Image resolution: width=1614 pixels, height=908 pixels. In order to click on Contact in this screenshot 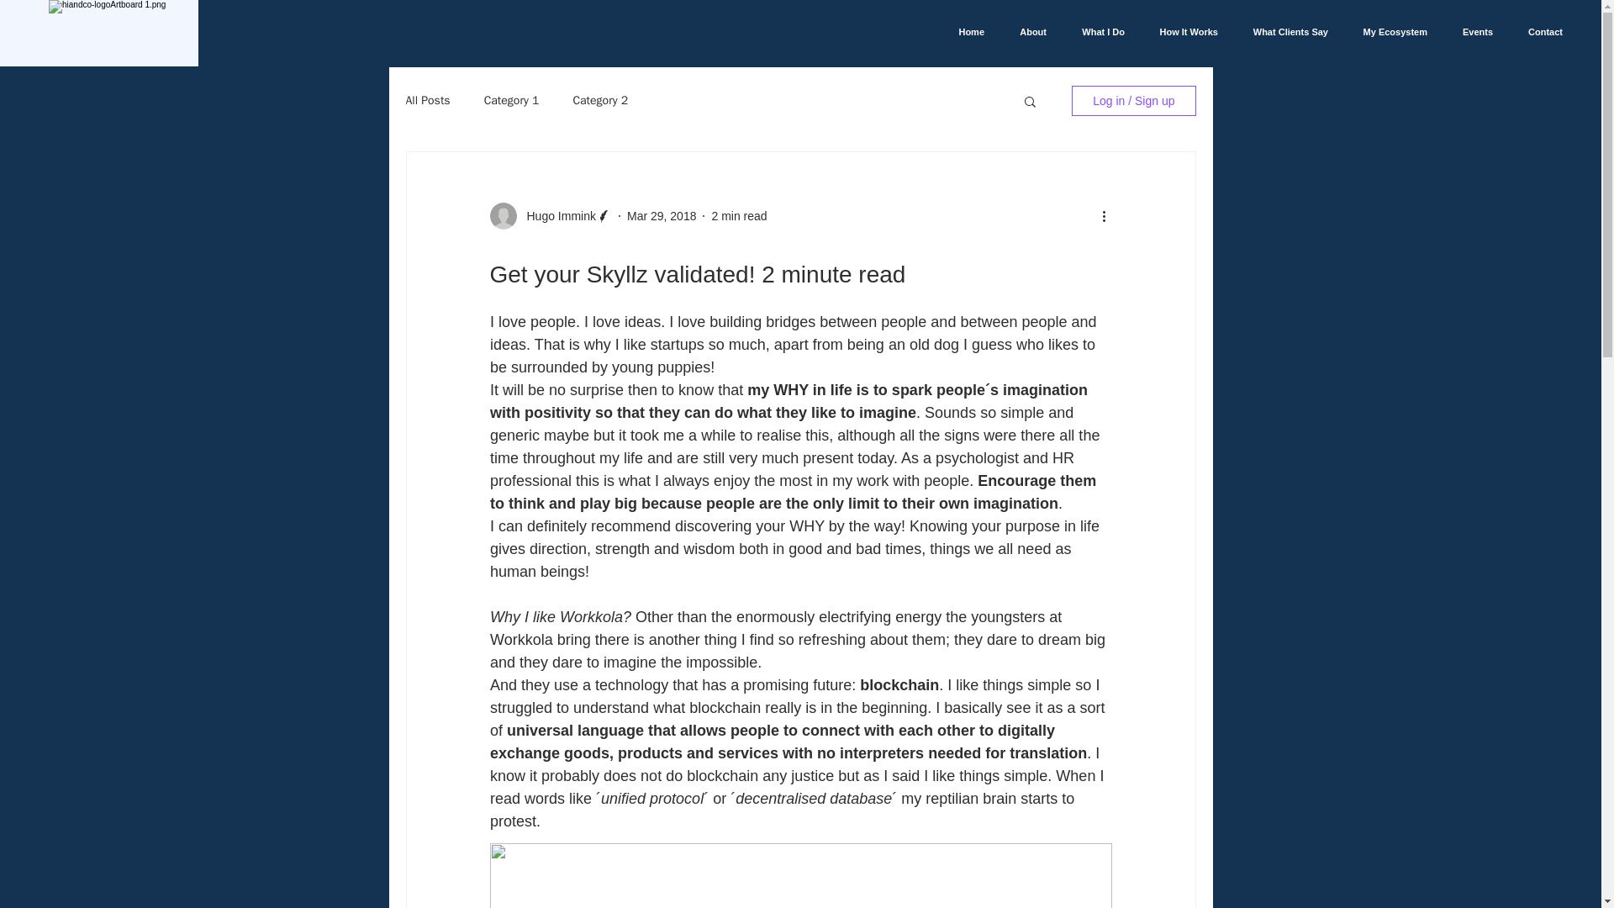, I will do `click(1540, 32)`.